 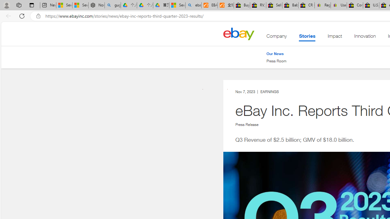 What do you see at coordinates (371, 5) in the screenshot?
I see `U.S. State Privacy Disclosures - eBay Inc.` at bounding box center [371, 5].